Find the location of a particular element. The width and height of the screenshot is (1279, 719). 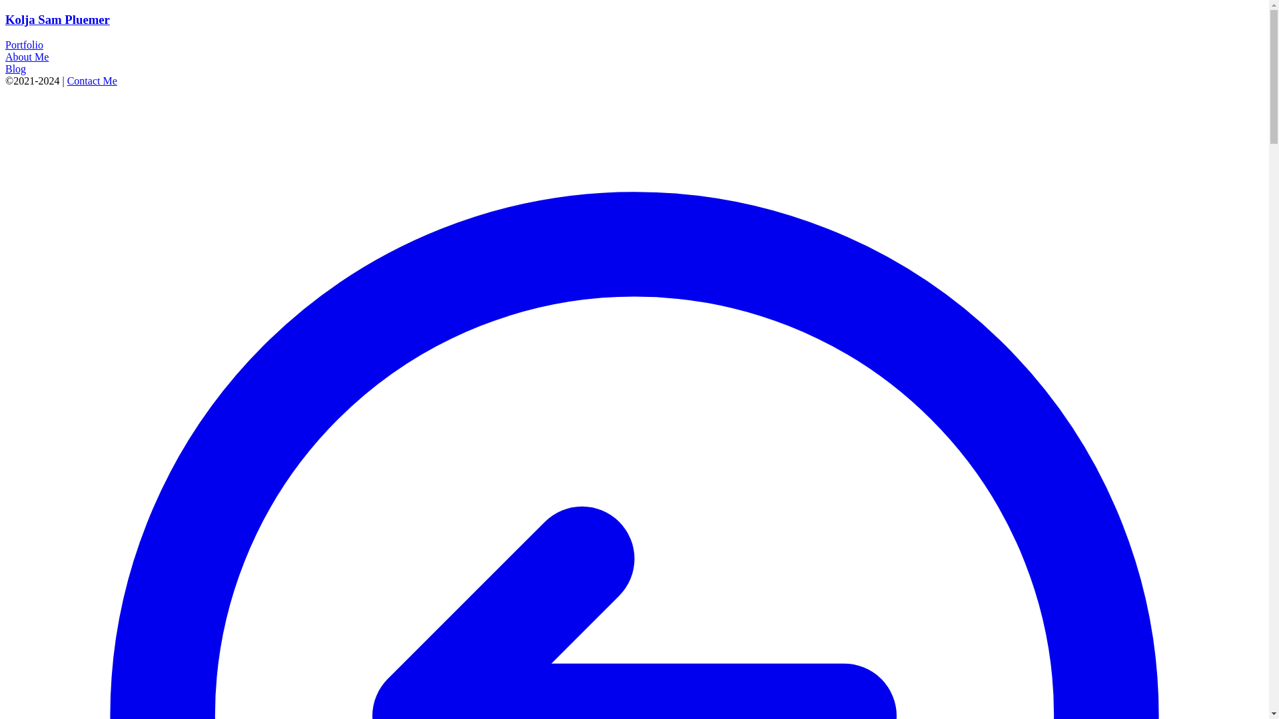

Portfolio is located at coordinates (24, 45).